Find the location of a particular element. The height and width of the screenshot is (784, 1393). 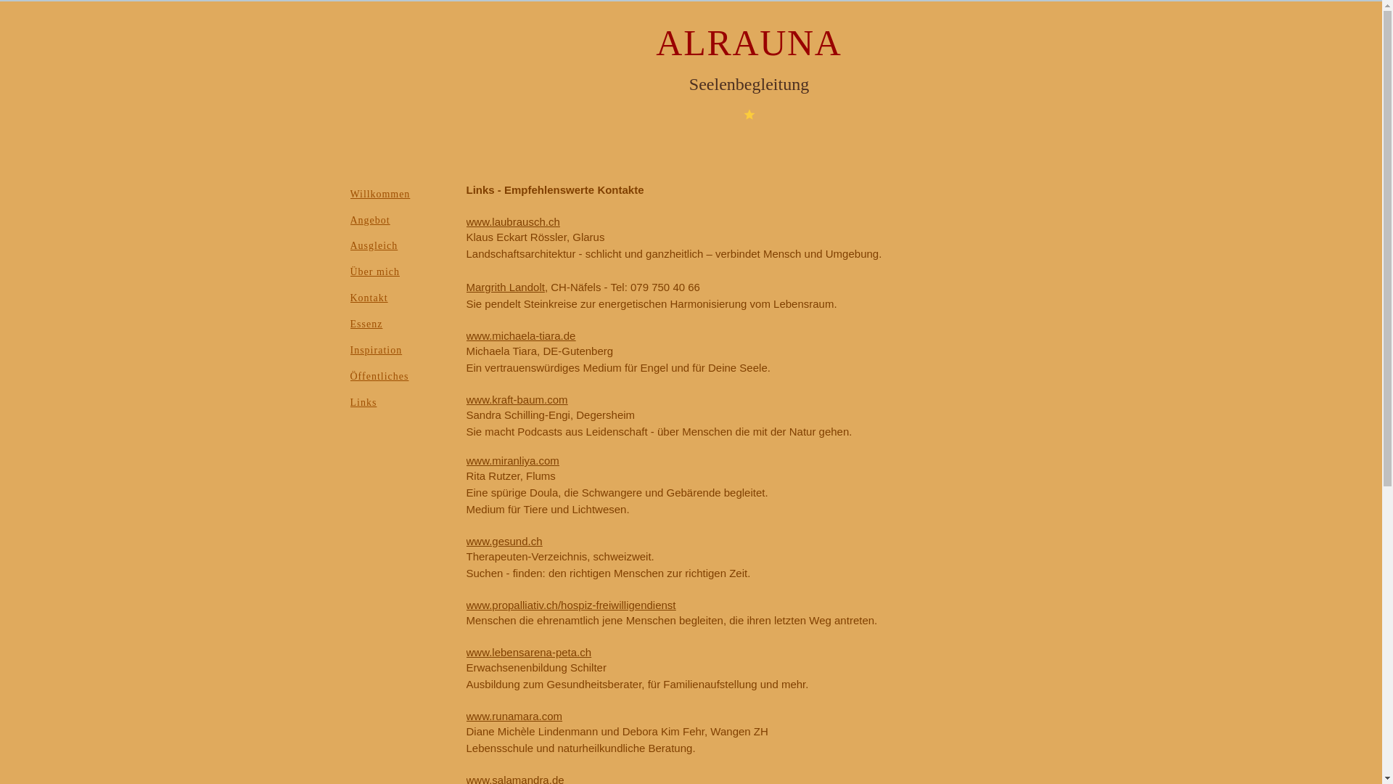

www.gesund.ch is located at coordinates (504, 542).